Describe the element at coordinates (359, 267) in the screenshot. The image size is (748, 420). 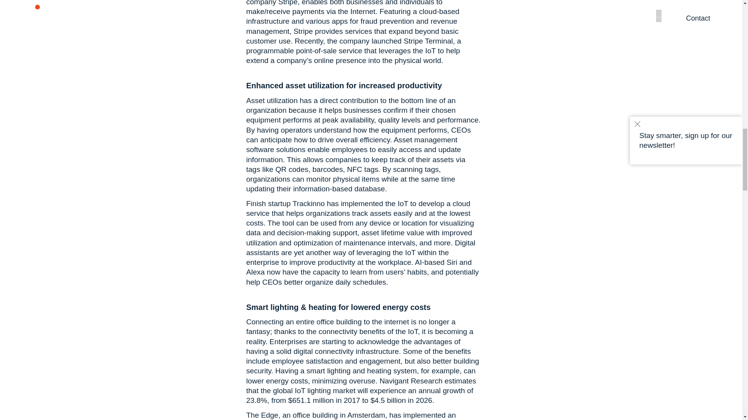
I see `Siri and Alexa` at that location.